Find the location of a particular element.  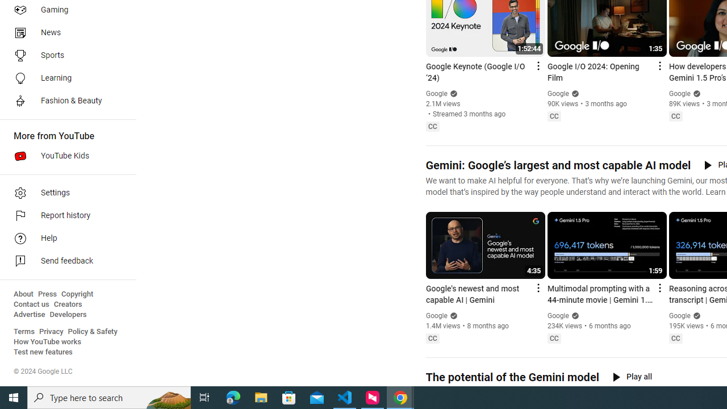

Report history is located at coordinates (65, 216).